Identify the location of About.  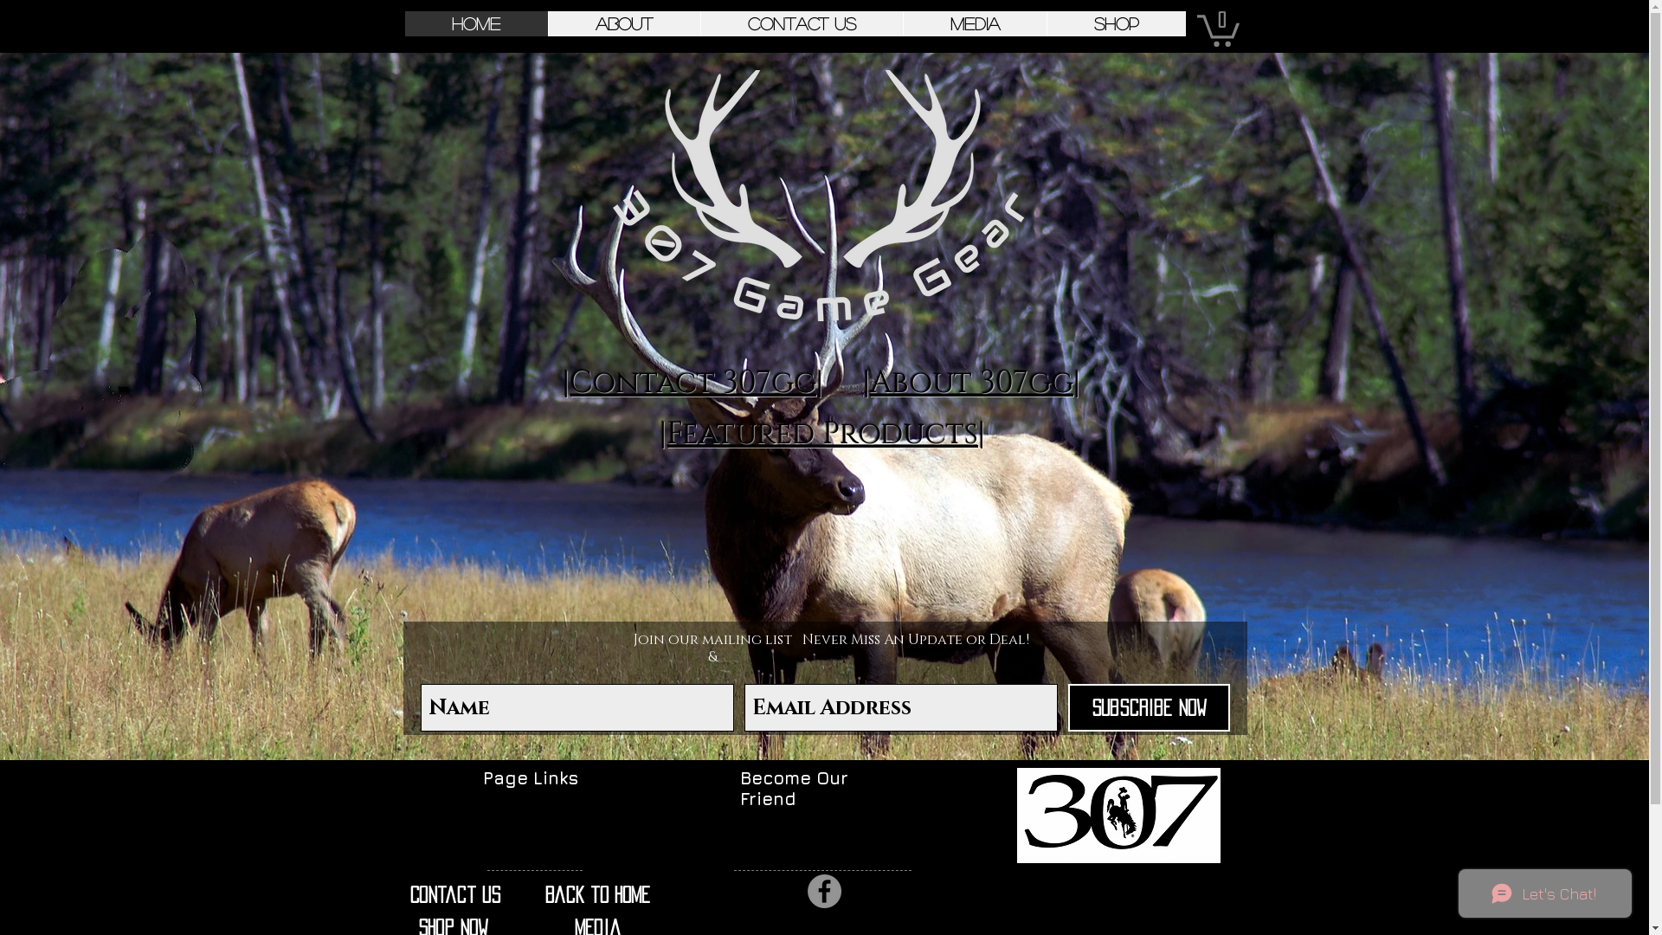
(623, 24).